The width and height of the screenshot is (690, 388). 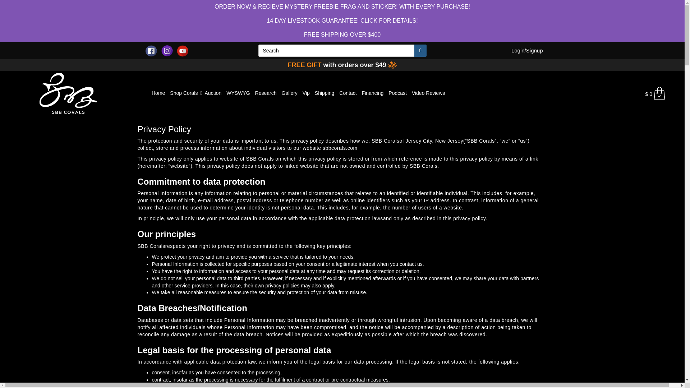 What do you see at coordinates (289, 93) in the screenshot?
I see `Gallery` at bounding box center [289, 93].